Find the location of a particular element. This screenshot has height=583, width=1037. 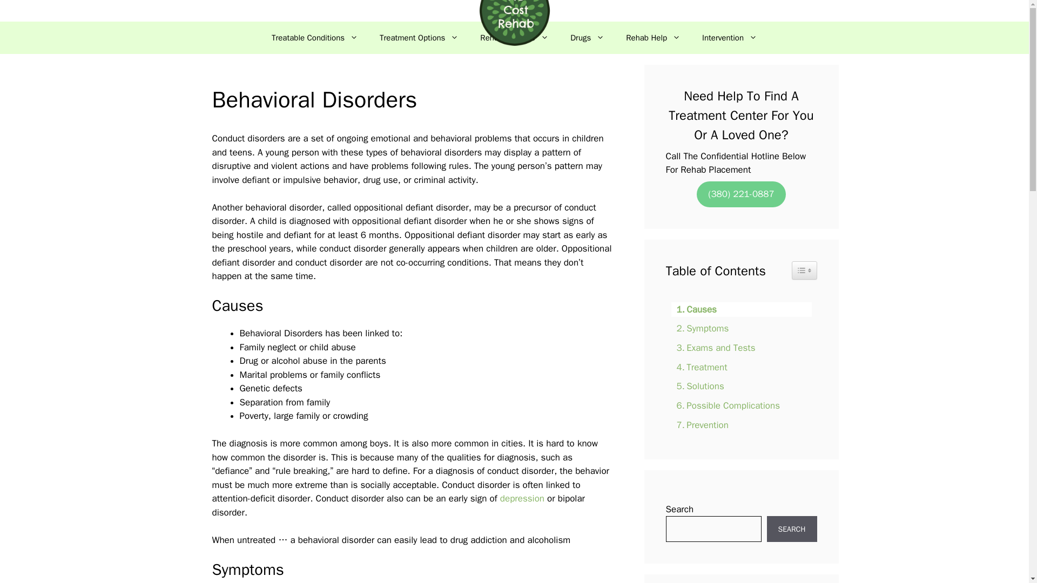

Exams and Tests is located at coordinates (713, 348).